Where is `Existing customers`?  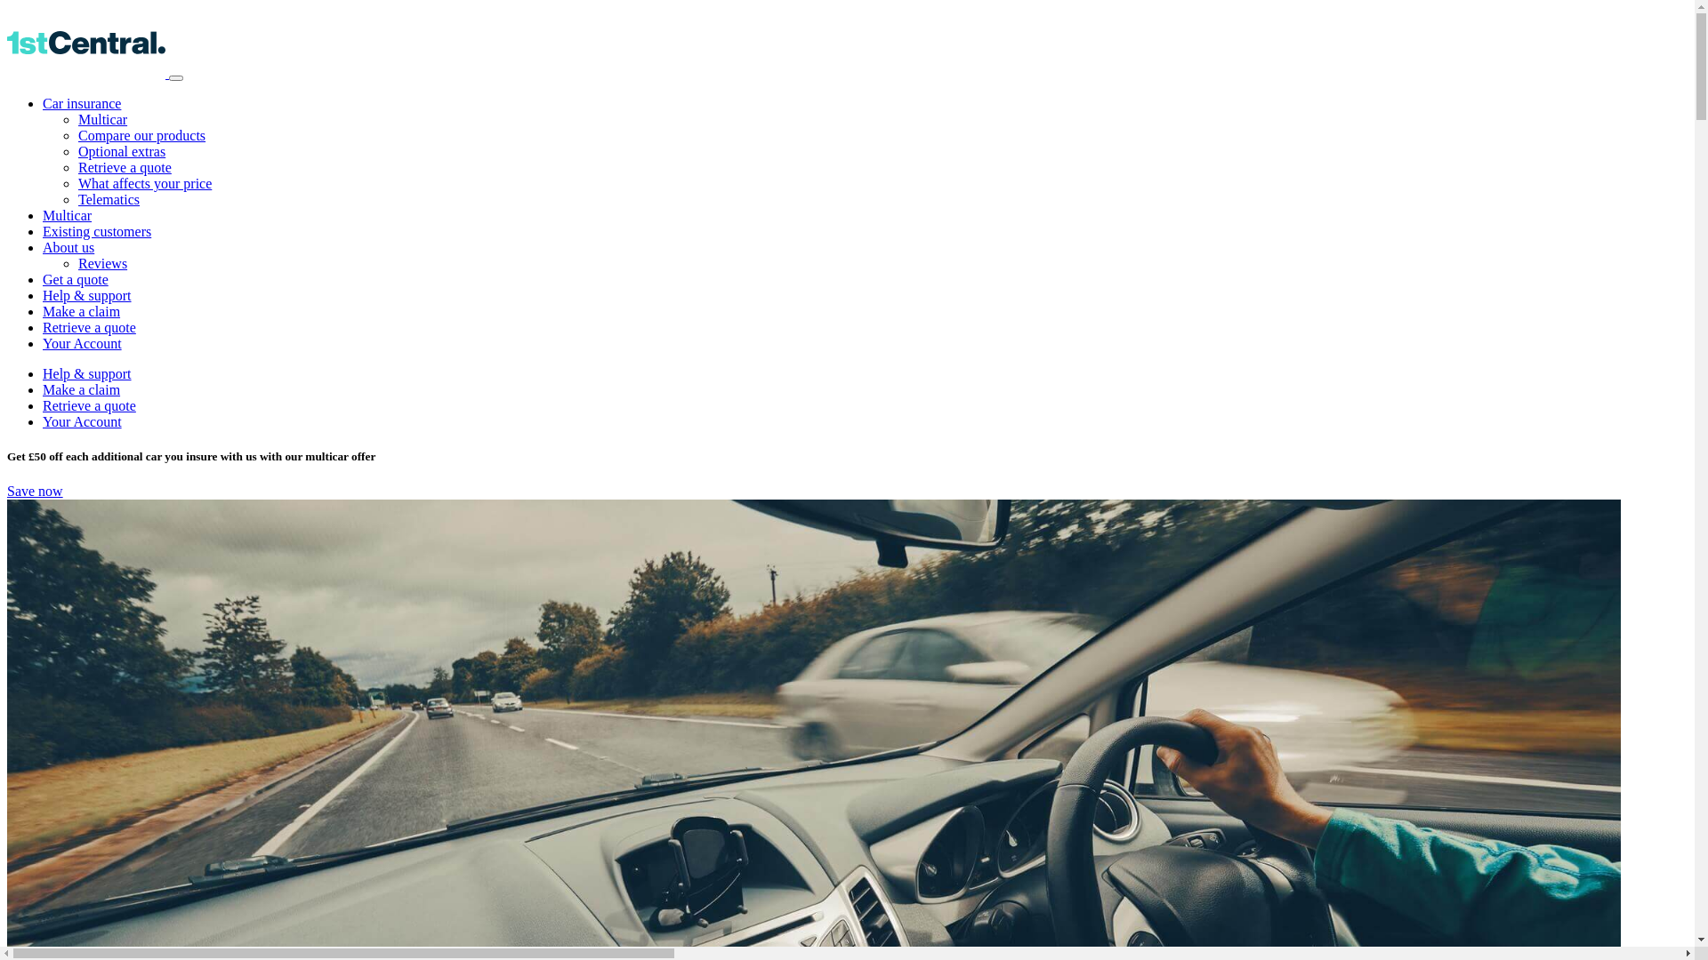 Existing customers is located at coordinates (97, 231).